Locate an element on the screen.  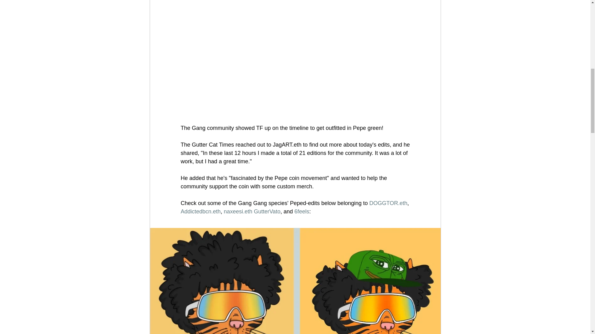
6feels is located at coordinates (301, 212).